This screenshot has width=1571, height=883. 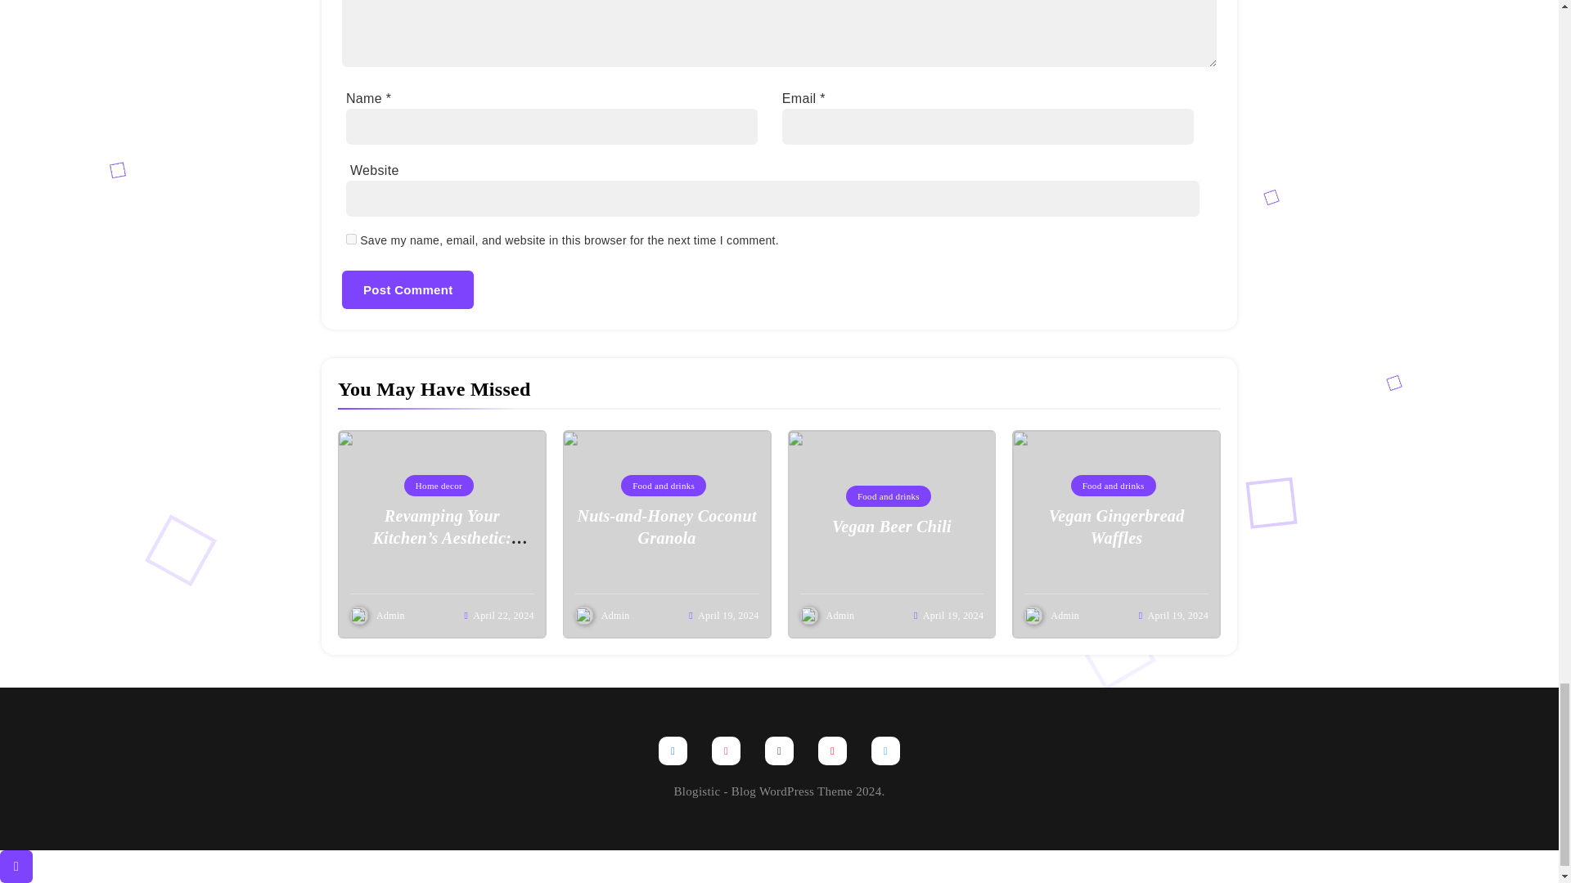 What do you see at coordinates (663, 486) in the screenshot?
I see `Food and drinks` at bounding box center [663, 486].